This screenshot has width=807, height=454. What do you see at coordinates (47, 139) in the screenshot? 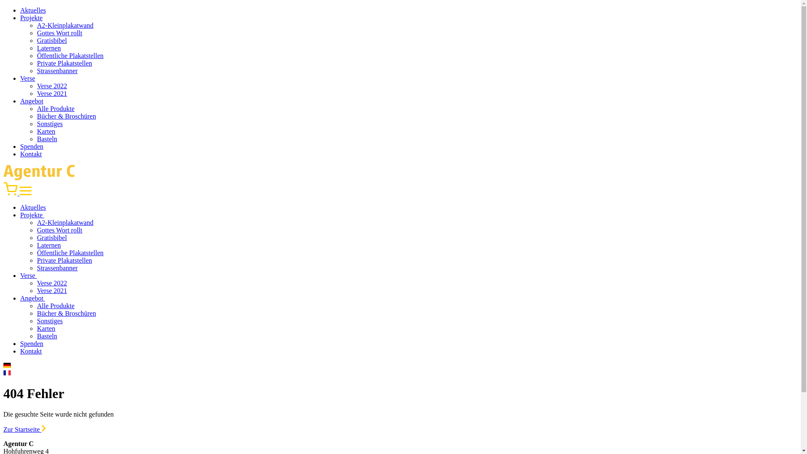
I see `Basteln` at bounding box center [47, 139].